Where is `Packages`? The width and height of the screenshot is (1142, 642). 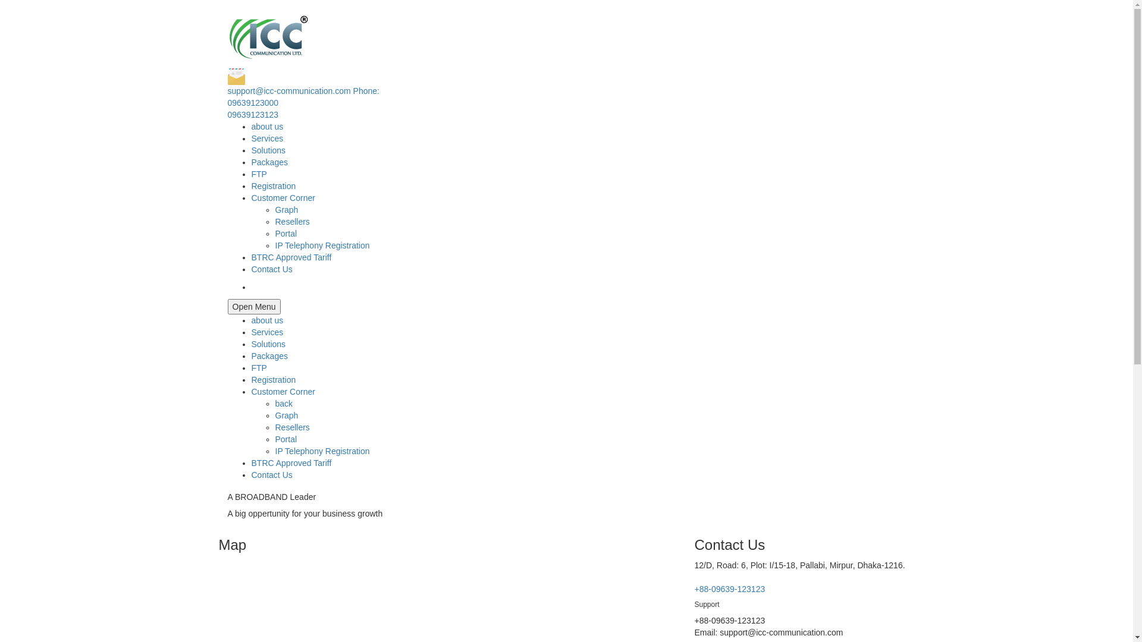 Packages is located at coordinates (269, 162).